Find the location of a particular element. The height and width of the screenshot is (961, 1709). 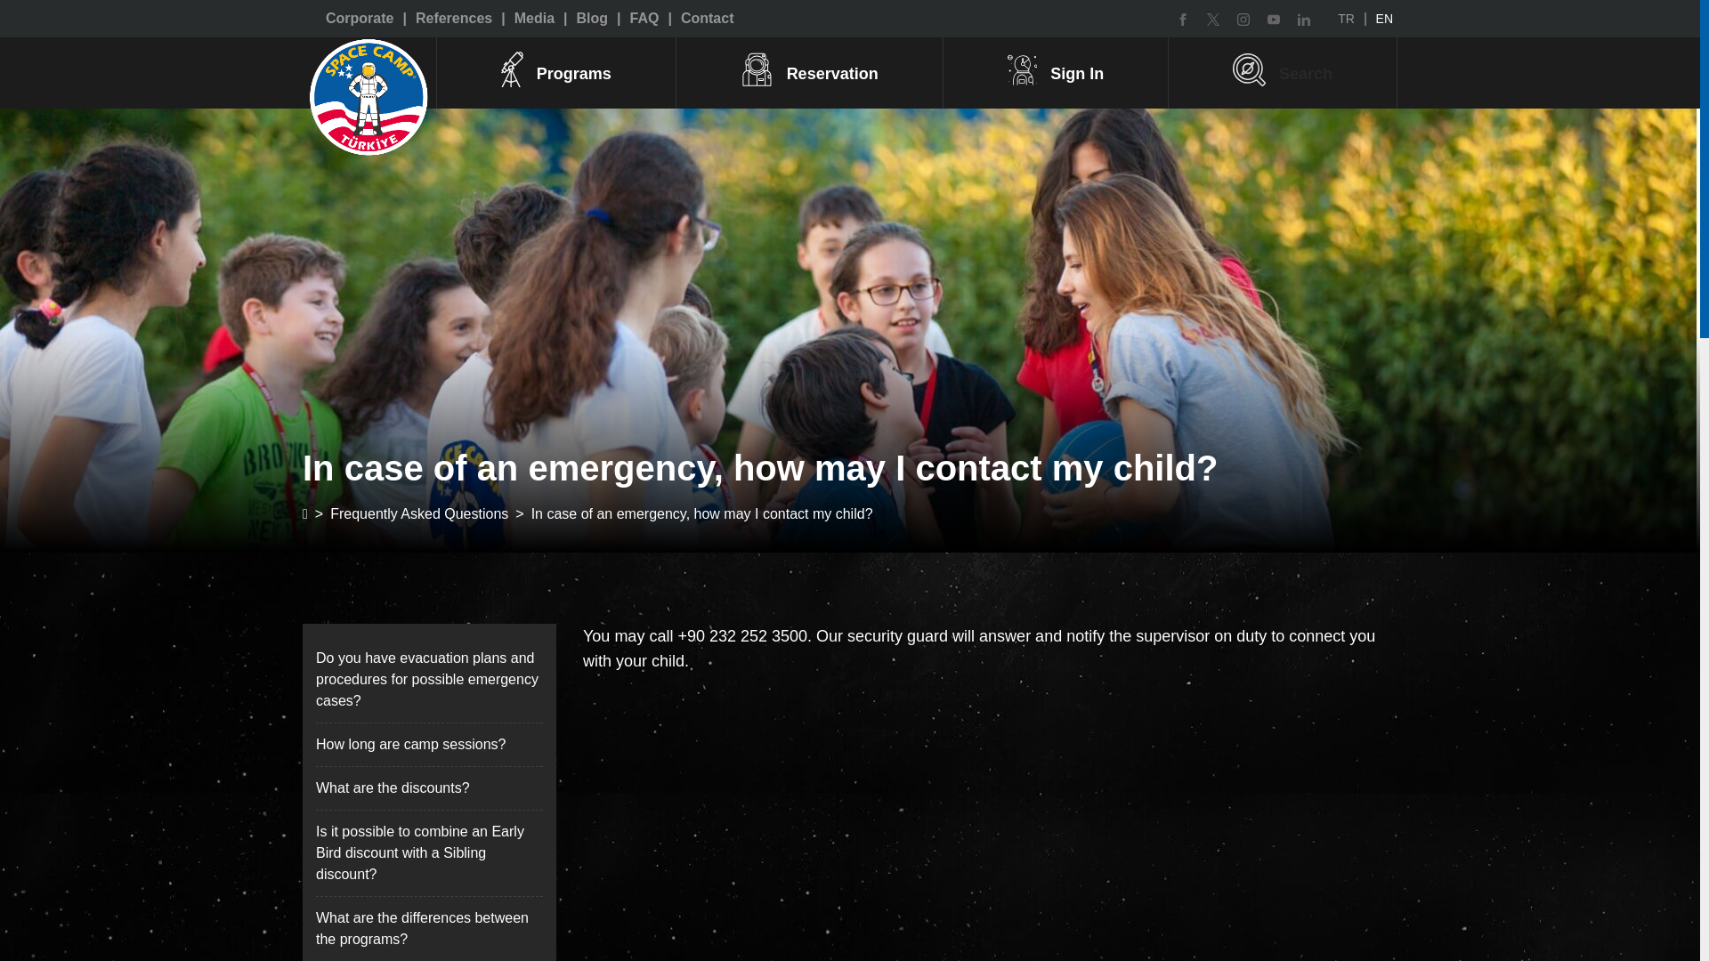

FAQ is located at coordinates (643, 19).